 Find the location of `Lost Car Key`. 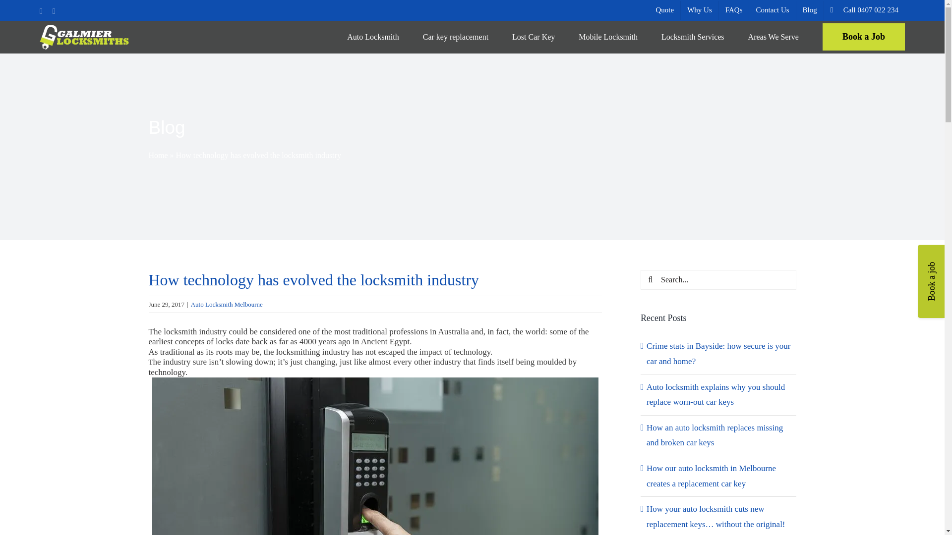

Lost Car Key is located at coordinates (534, 37).